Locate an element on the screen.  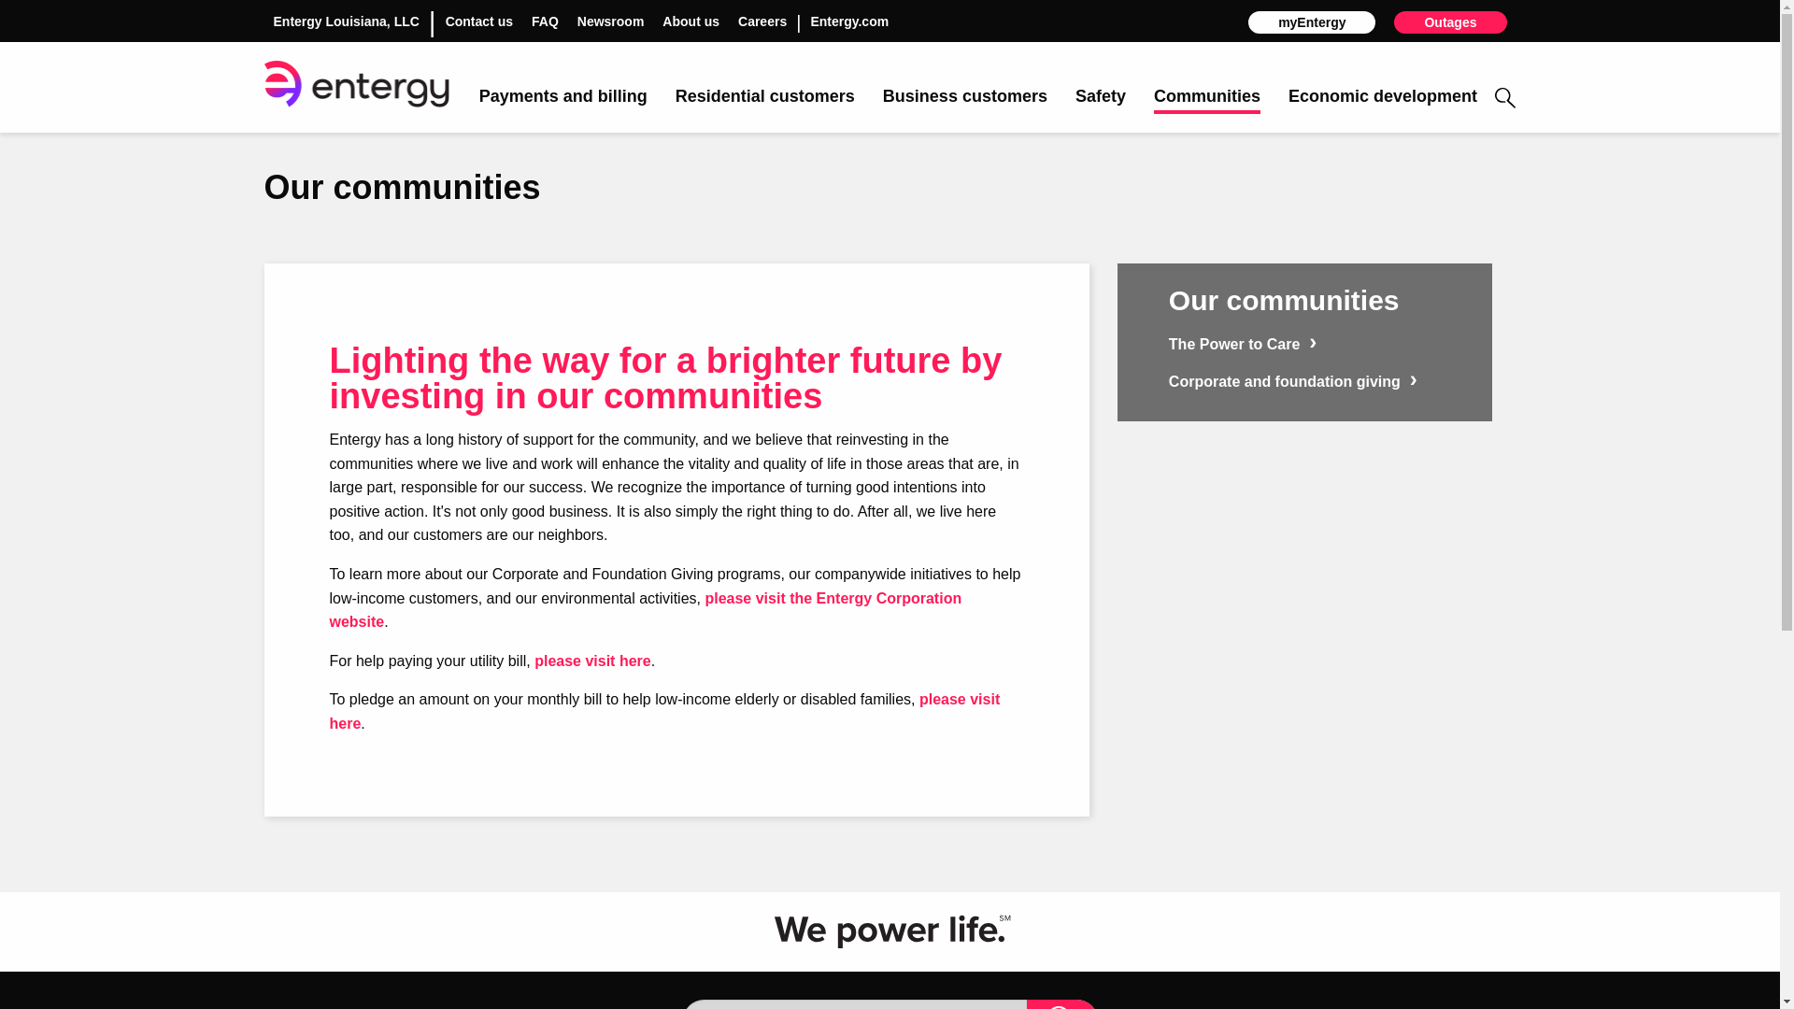
Payments and billing is located at coordinates (562, 97).